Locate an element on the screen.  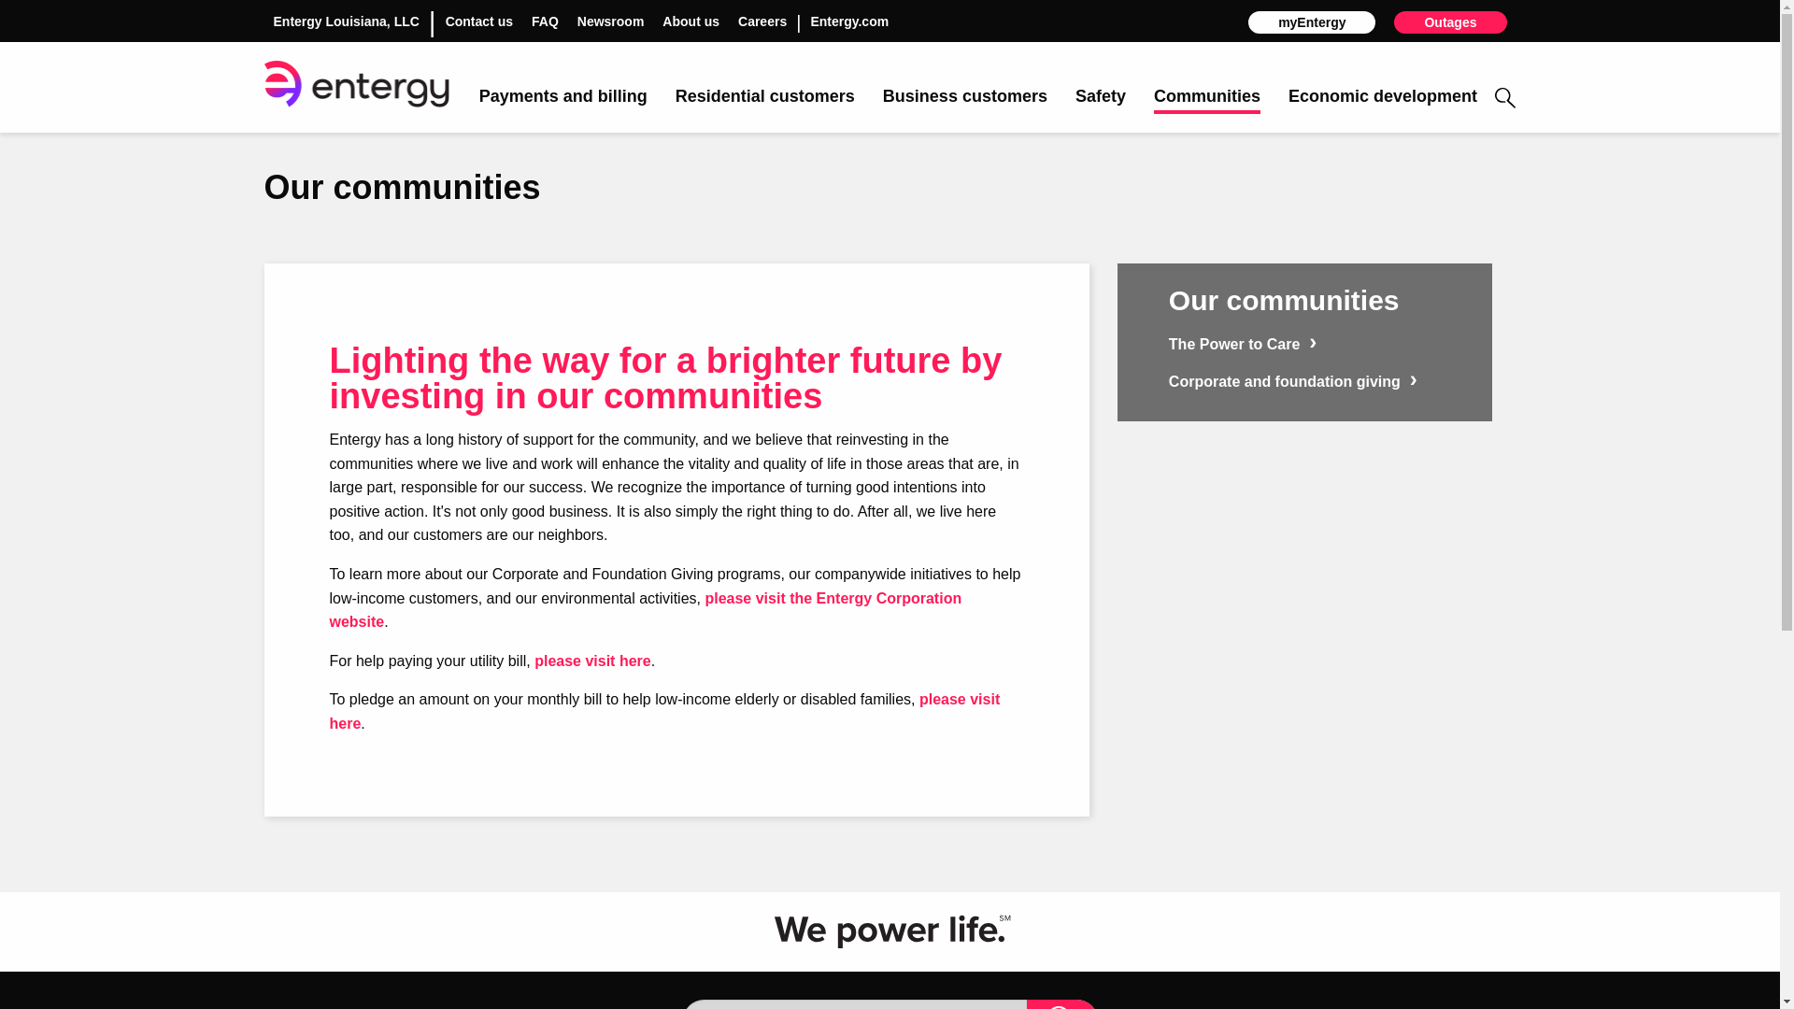
Payments and billing is located at coordinates (562, 97).